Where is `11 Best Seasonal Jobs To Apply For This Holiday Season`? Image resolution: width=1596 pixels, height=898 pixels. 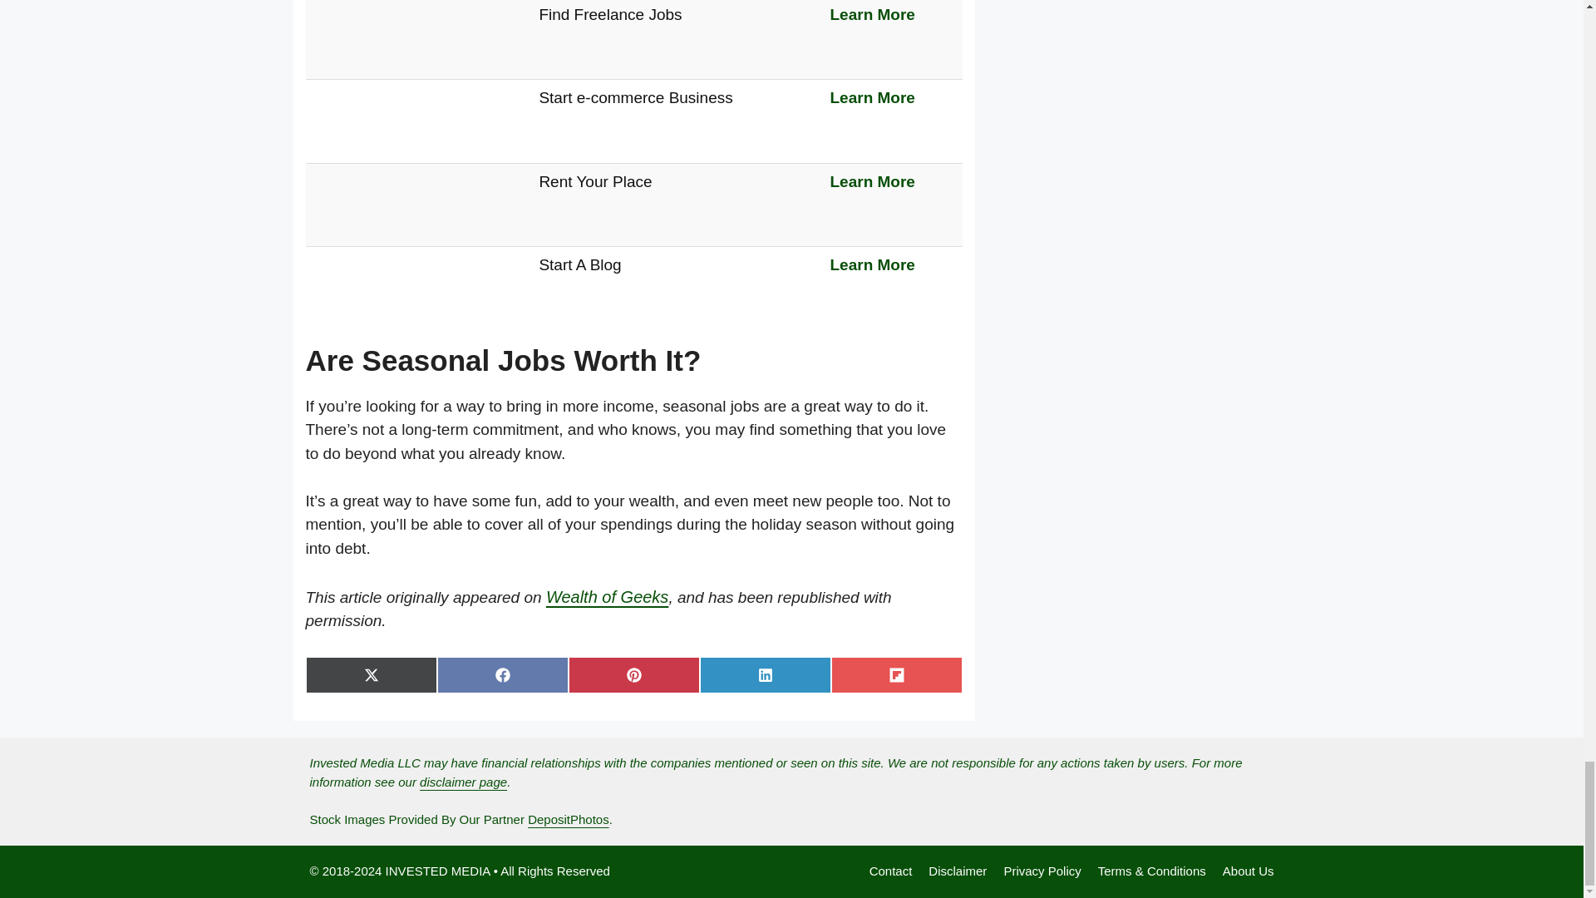
11 Best Seasonal Jobs To Apply For This Holiday Season is located at coordinates (375, 310).